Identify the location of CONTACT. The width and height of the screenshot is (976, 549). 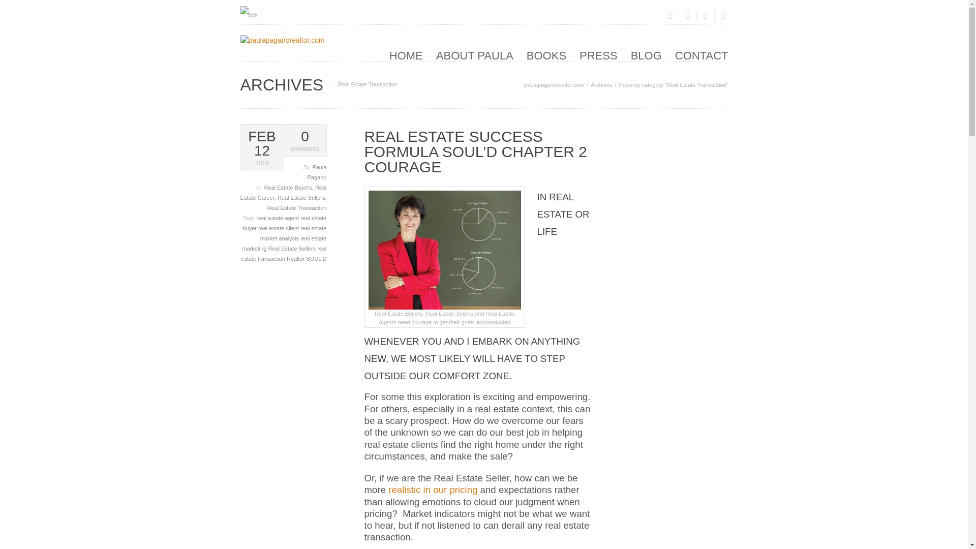
(701, 57).